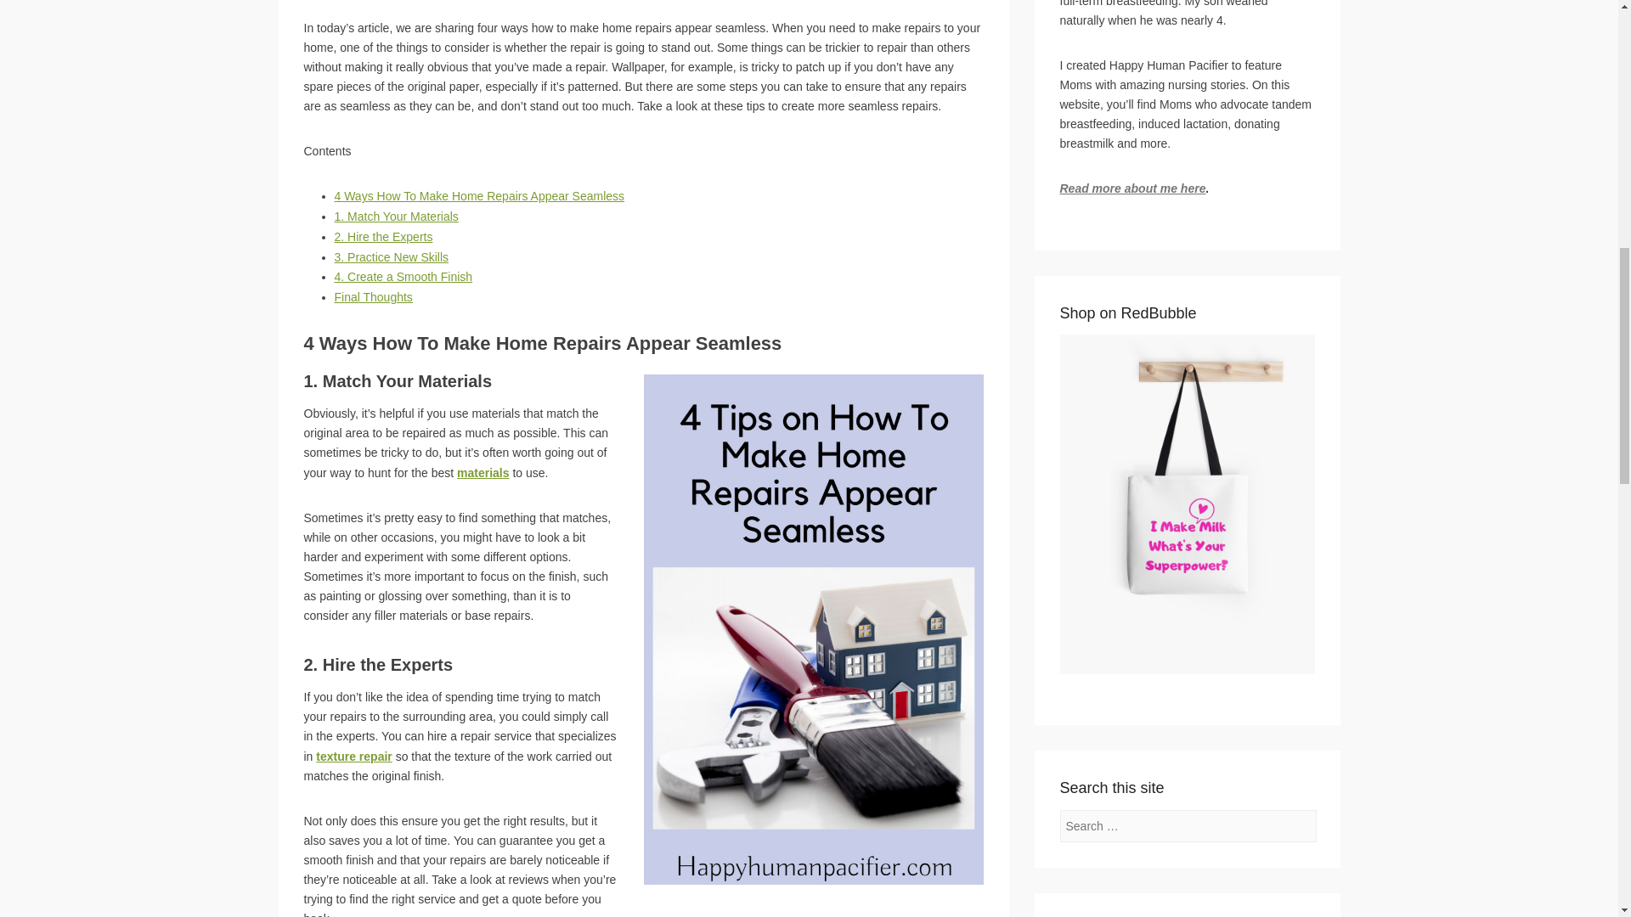 This screenshot has width=1631, height=917. Describe the element at coordinates (396, 217) in the screenshot. I see `1. Match Your Materials` at that location.